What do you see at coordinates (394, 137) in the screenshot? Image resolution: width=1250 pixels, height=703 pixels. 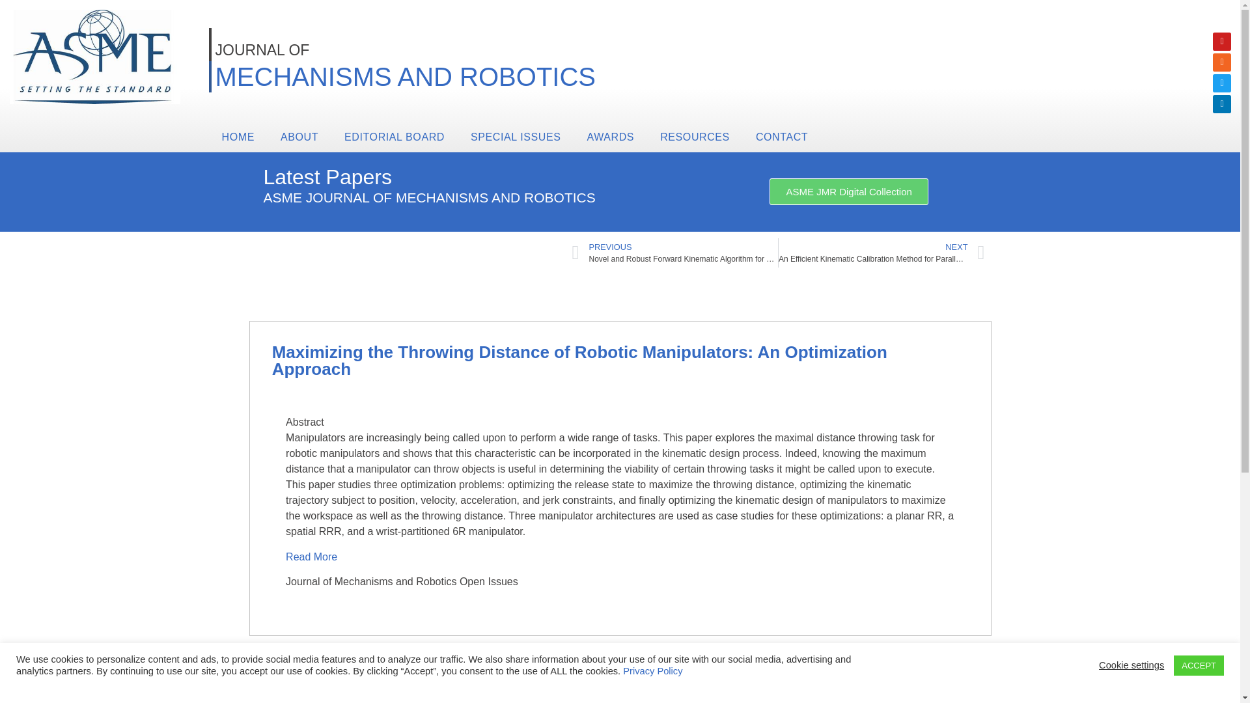 I see `EDITORIAL BOARD` at bounding box center [394, 137].